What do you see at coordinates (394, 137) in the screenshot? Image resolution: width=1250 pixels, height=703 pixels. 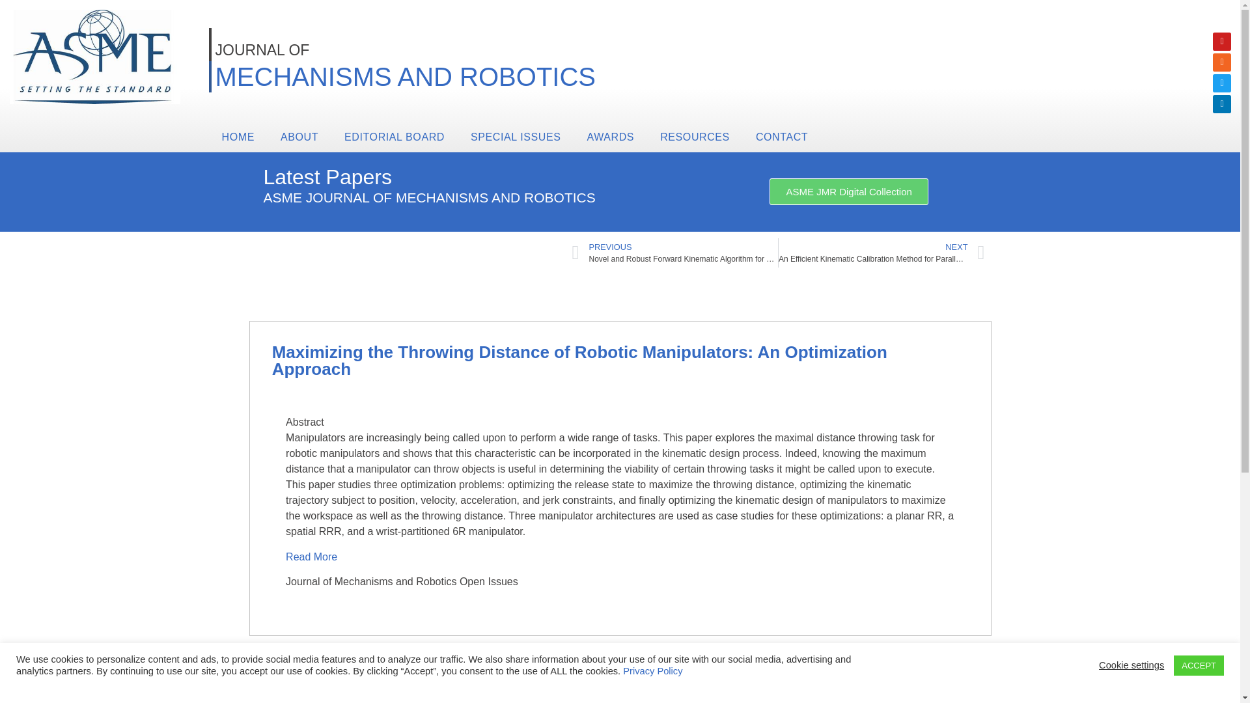 I see `EDITORIAL BOARD` at bounding box center [394, 137].